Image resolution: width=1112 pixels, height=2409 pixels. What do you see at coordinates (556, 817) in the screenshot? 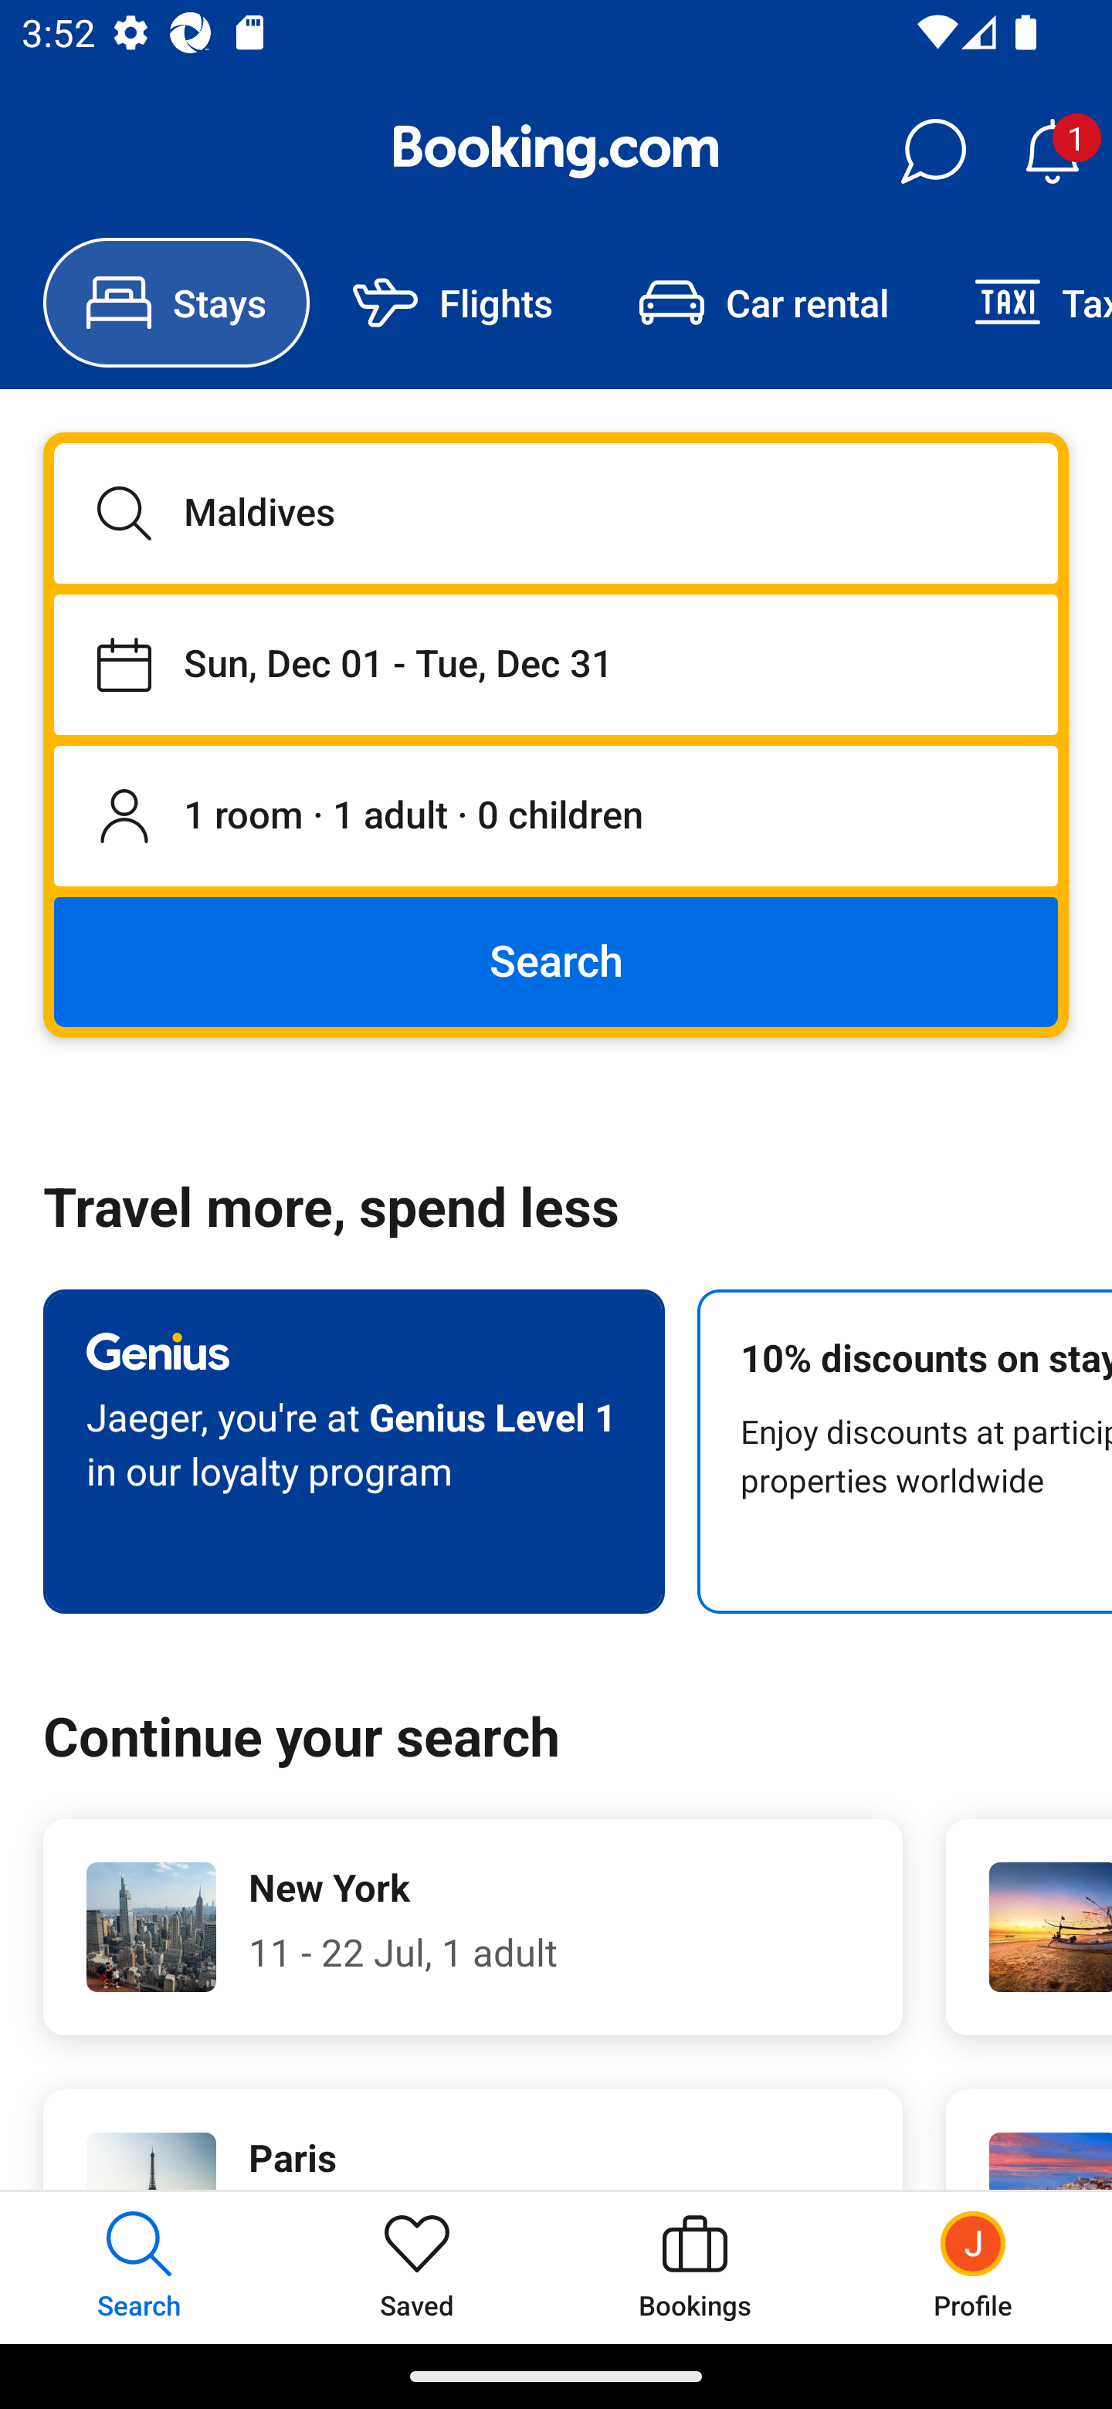
I see `1 room, 1 adult, 0 children` at bounding box center [556, 817].